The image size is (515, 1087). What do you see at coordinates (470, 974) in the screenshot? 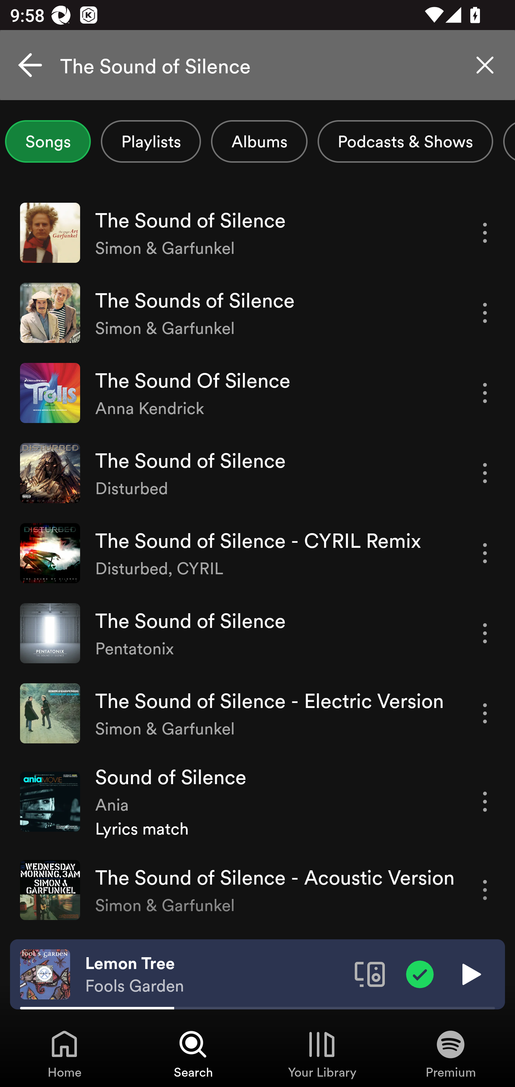
I see `Play` at bounding box center [470, 974].